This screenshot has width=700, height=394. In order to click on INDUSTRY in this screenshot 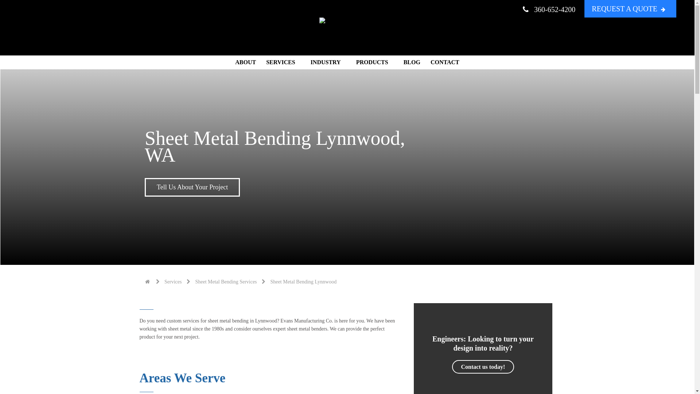, I will do `click(328, 62)`.